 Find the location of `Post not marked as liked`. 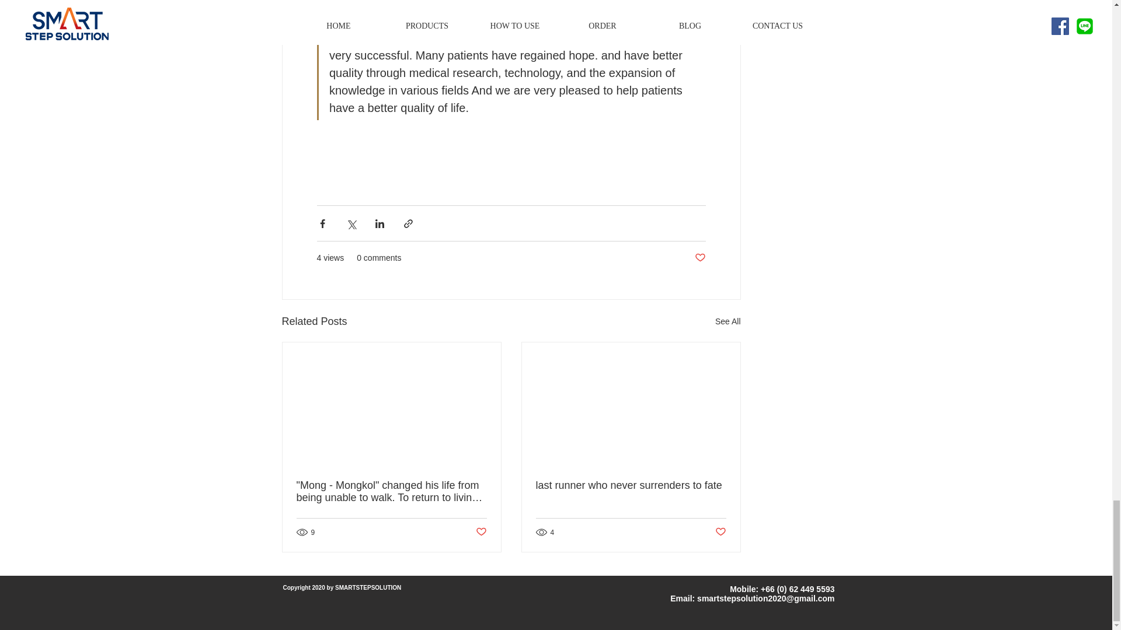

Post not marked as liked is located at coordinates (701, 258).